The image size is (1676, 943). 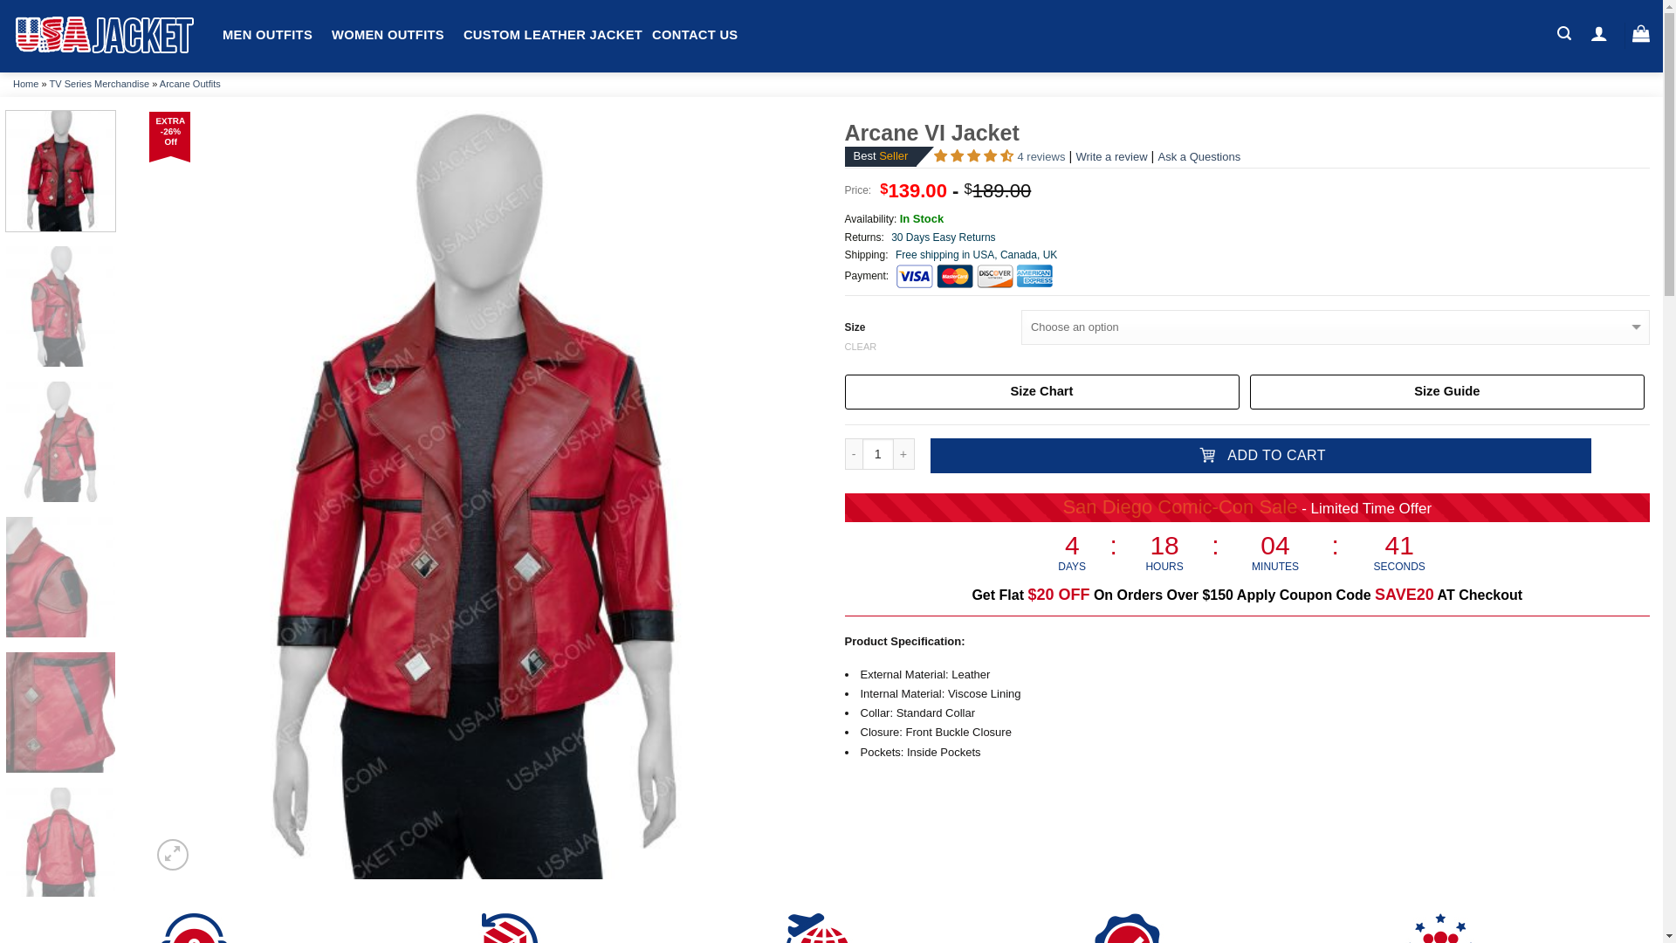 What do you see at coordinates (100, 83) in the screenshot?
I see `TV Series Merchandise` at bounding box center [100, 83].